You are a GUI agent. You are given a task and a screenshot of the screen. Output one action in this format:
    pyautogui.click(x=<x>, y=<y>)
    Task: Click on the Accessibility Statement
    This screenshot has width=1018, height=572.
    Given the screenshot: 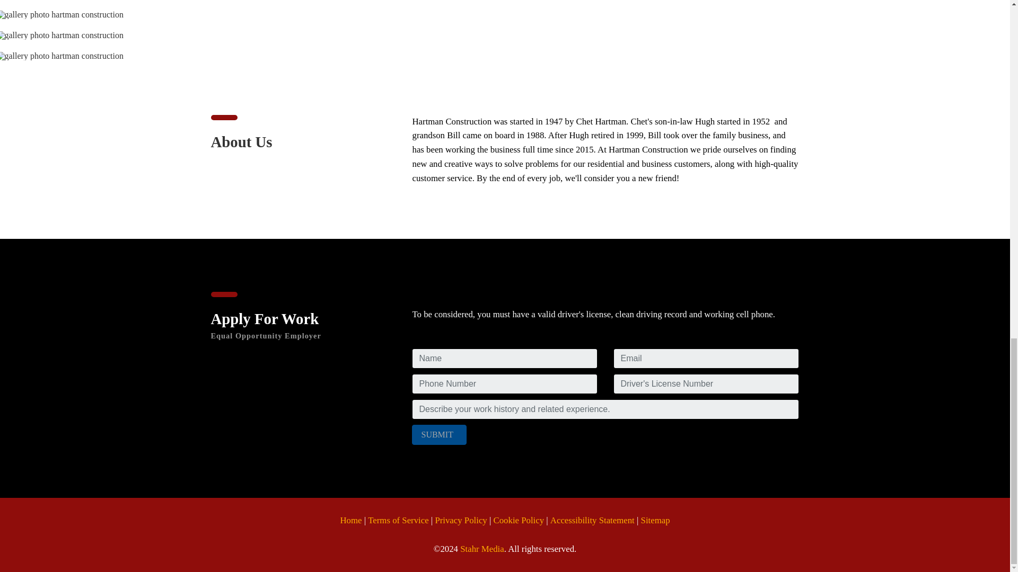 What is the action you would take?
    pyautogui.click(x=592, y=521)
    